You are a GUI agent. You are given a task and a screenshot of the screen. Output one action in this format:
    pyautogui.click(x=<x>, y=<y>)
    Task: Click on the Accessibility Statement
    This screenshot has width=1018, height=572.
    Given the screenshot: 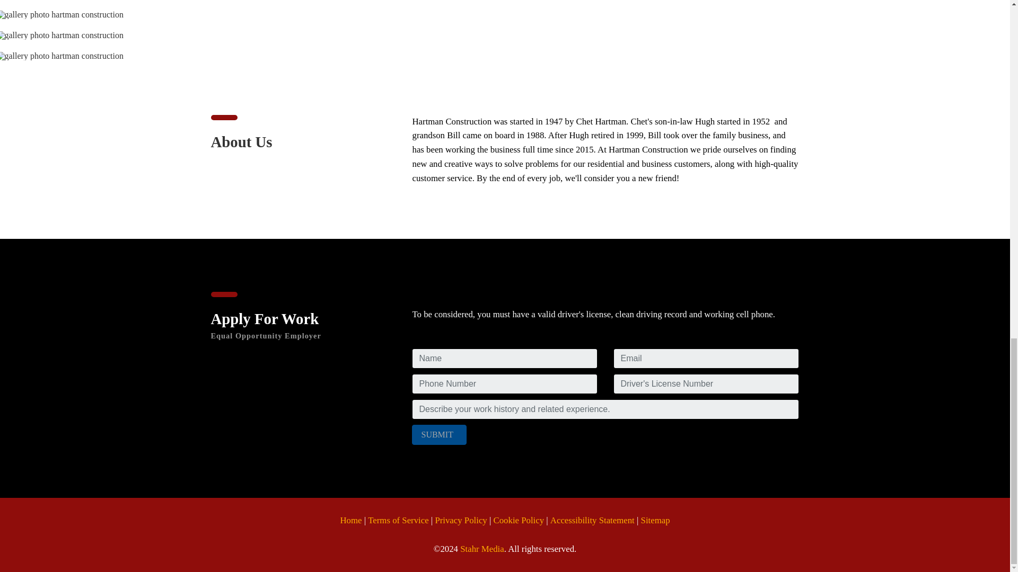 What is the action you would take?
    pyautogui.click(x=592, y=521)
    